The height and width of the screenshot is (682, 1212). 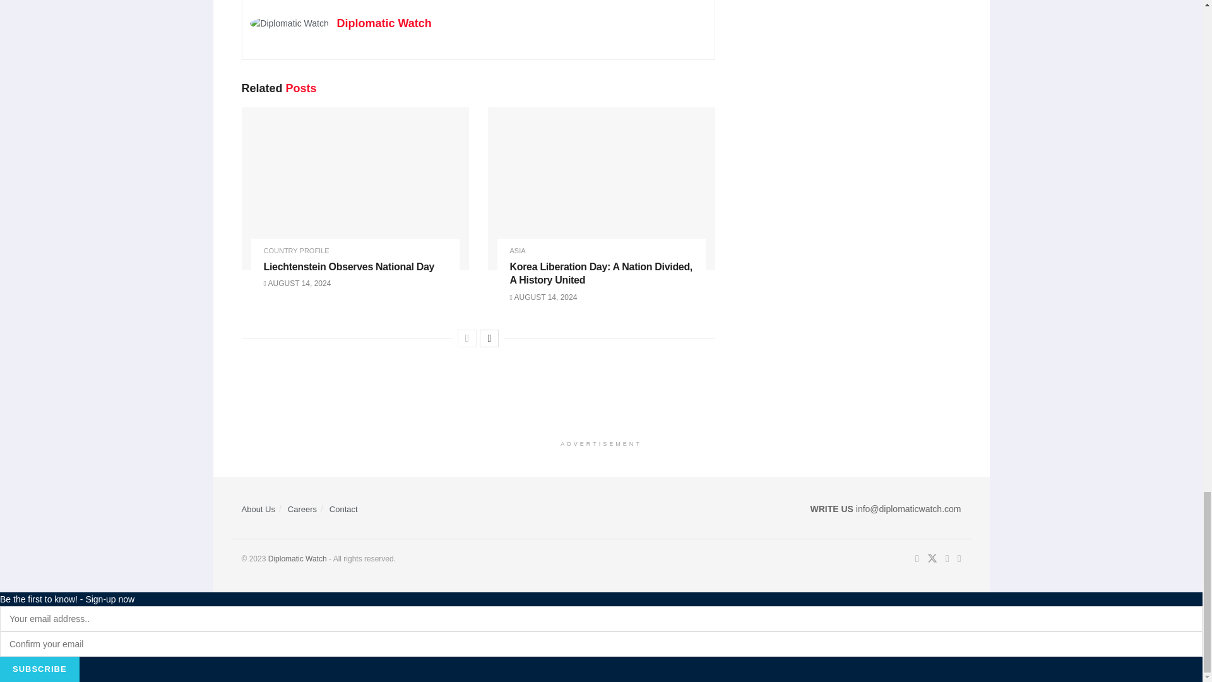 What do you see at coordinates (489, 338) in the screenshot?
I see `Next` at bounding box center [489, 338].